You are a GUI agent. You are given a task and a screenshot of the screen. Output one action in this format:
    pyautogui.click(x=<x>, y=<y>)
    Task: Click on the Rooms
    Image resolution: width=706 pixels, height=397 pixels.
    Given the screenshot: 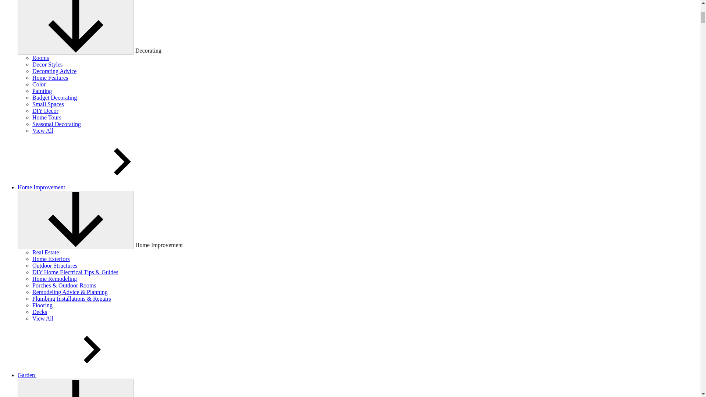 What is the action you would take?
    pyautogui.click(x=40, y=58)
    